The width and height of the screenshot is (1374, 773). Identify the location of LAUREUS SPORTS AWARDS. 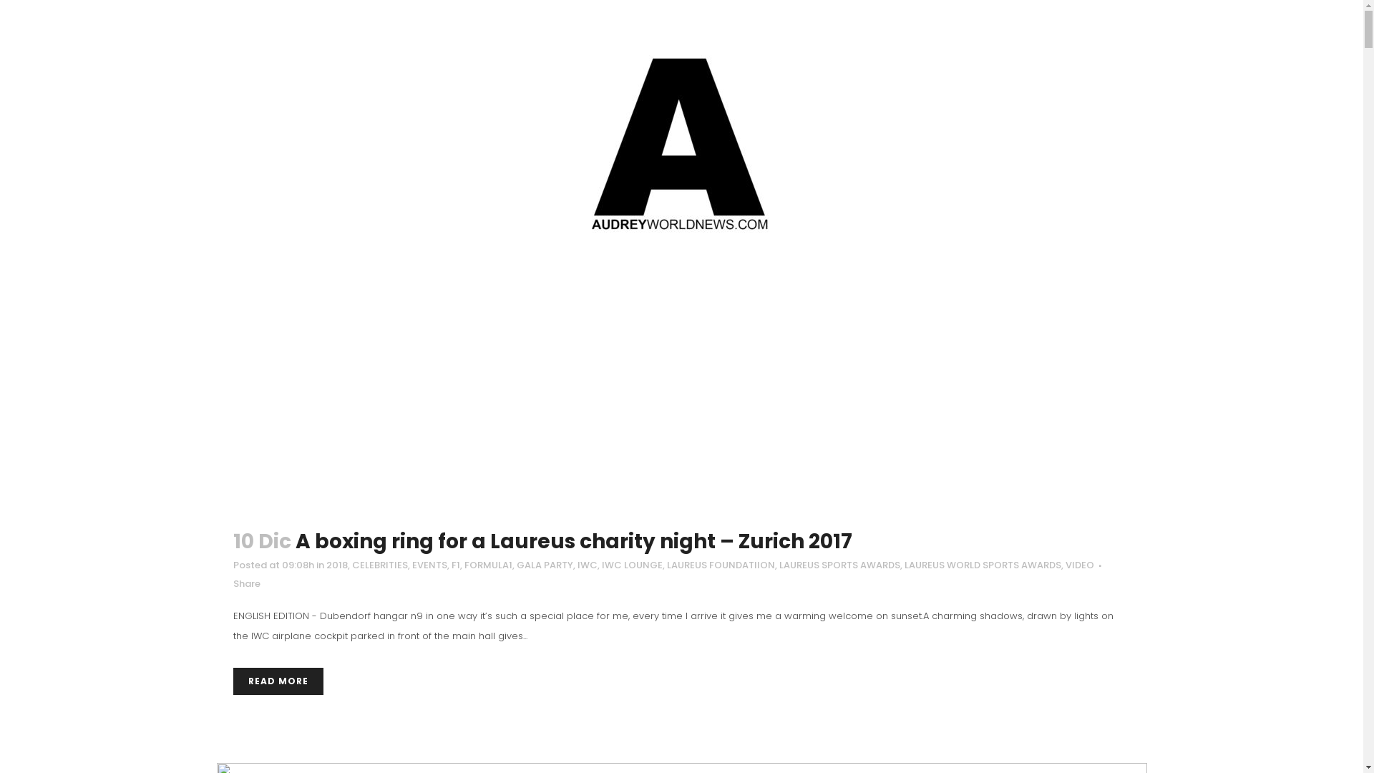
(839, 565).